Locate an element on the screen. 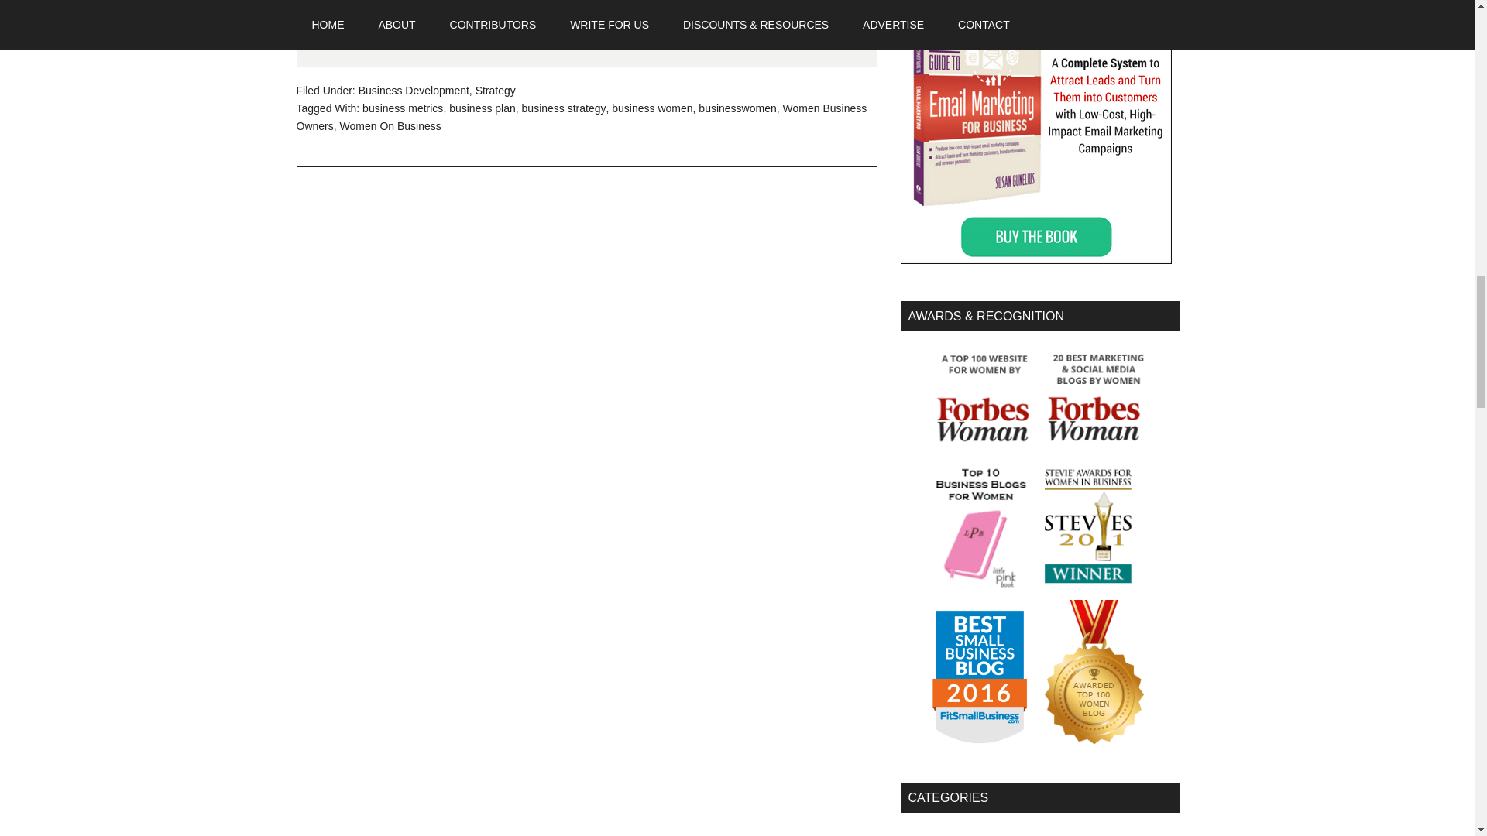  Women blogs is located at coordinates (1087, 741).